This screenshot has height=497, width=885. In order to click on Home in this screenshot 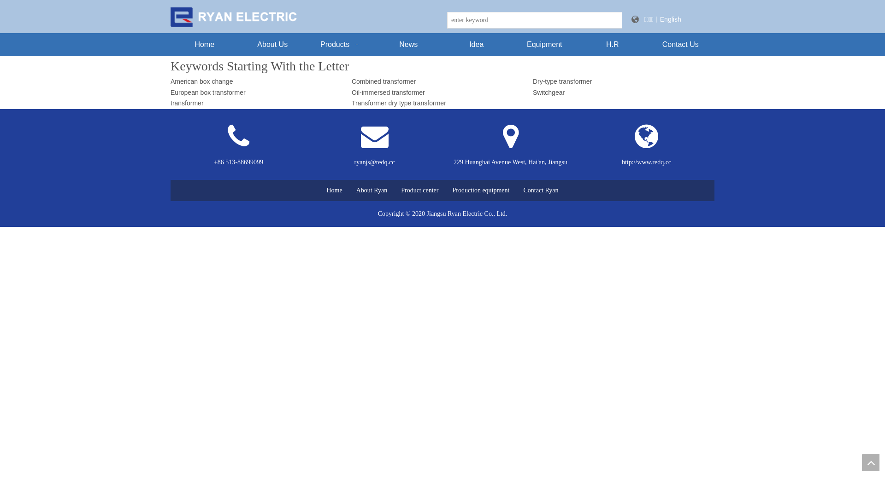, I will do `click(334, 191)`.